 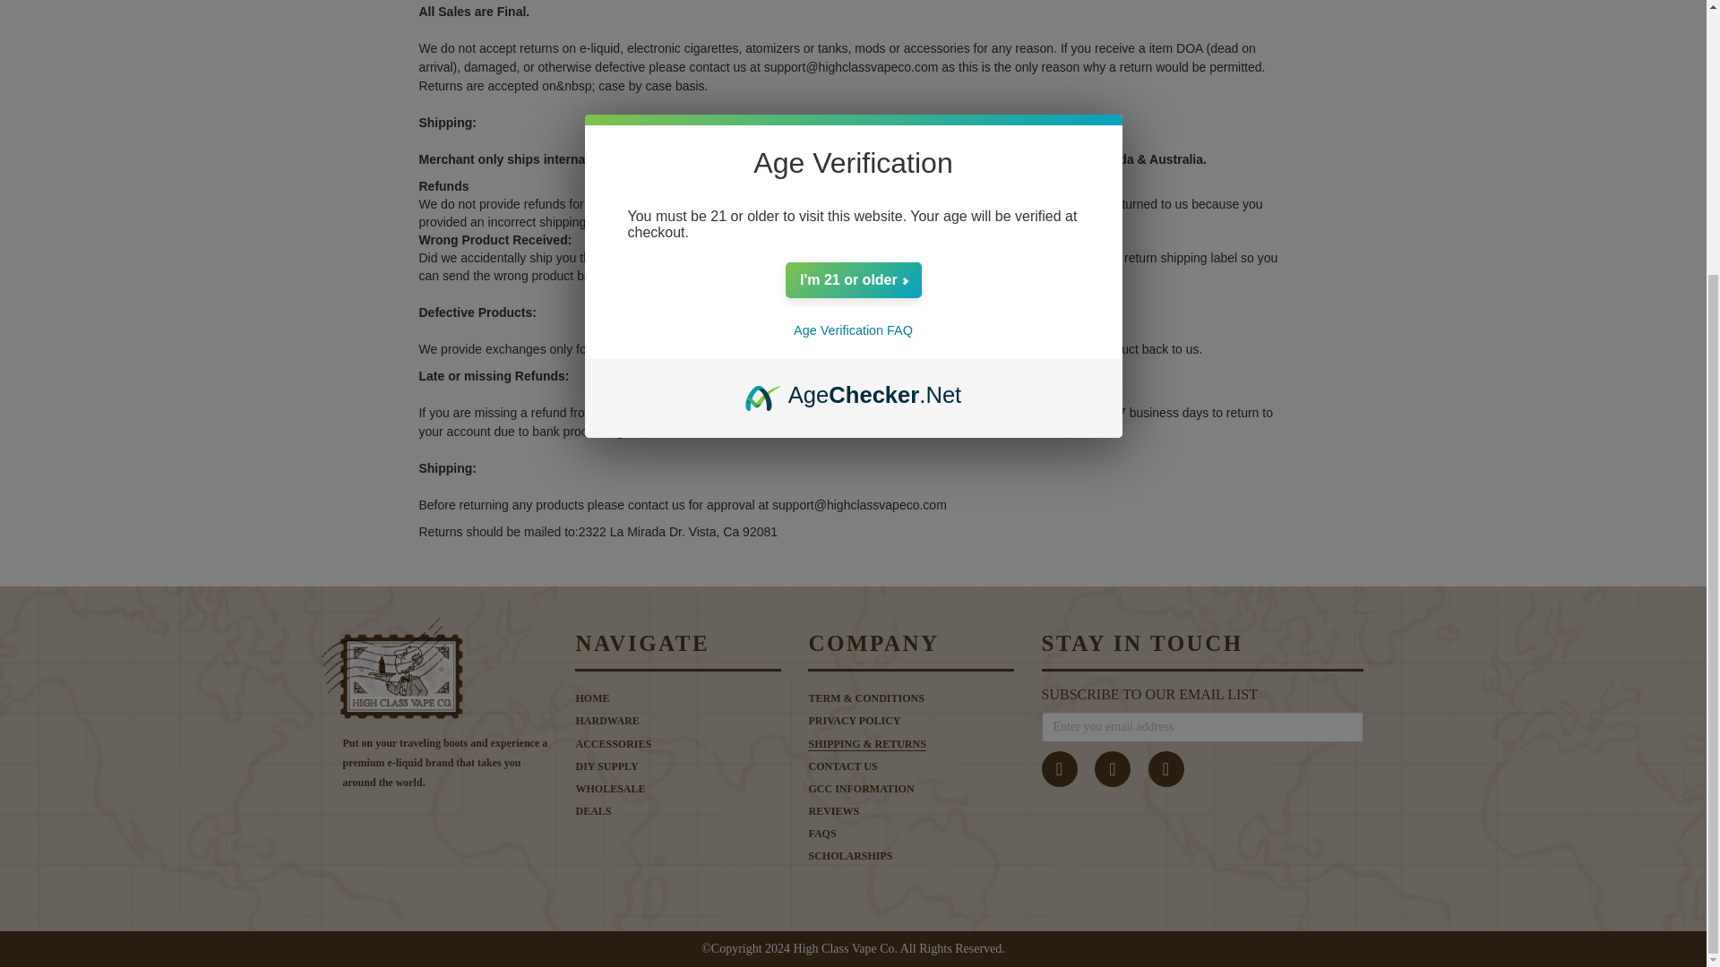 I want to click on DEALS, so click(x=677, y=811).